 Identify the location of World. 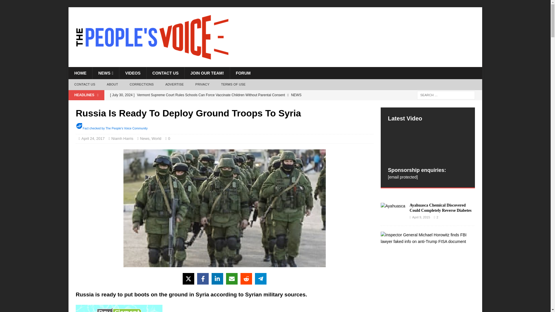
(156, 138).